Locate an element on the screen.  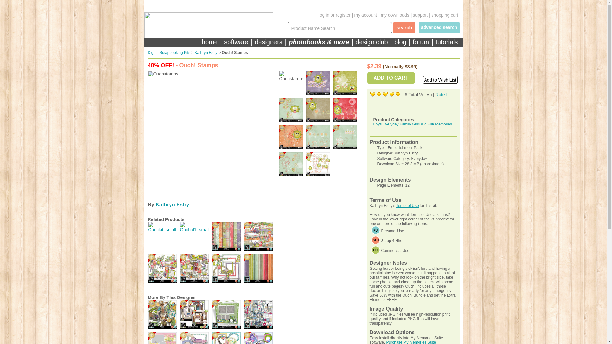
advanced search is located at coordinates (440, 27).